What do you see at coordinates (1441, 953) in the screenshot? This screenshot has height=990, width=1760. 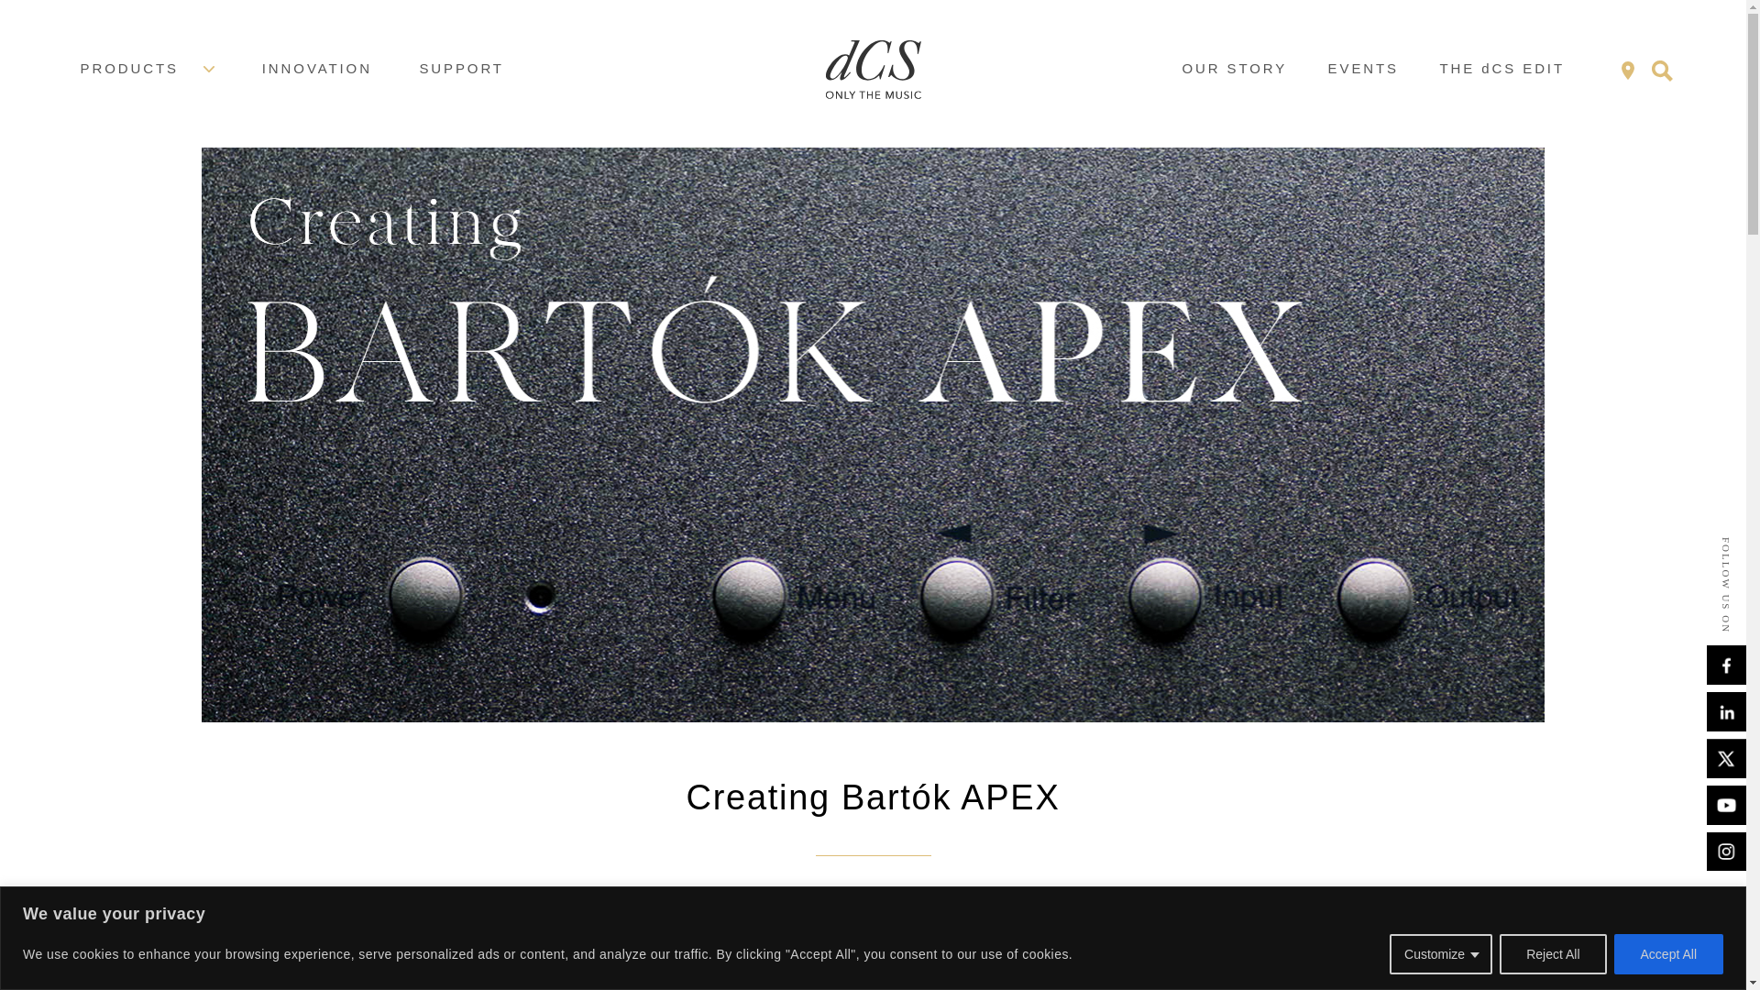 I see `Customize` at bounding box center [1441, 953].